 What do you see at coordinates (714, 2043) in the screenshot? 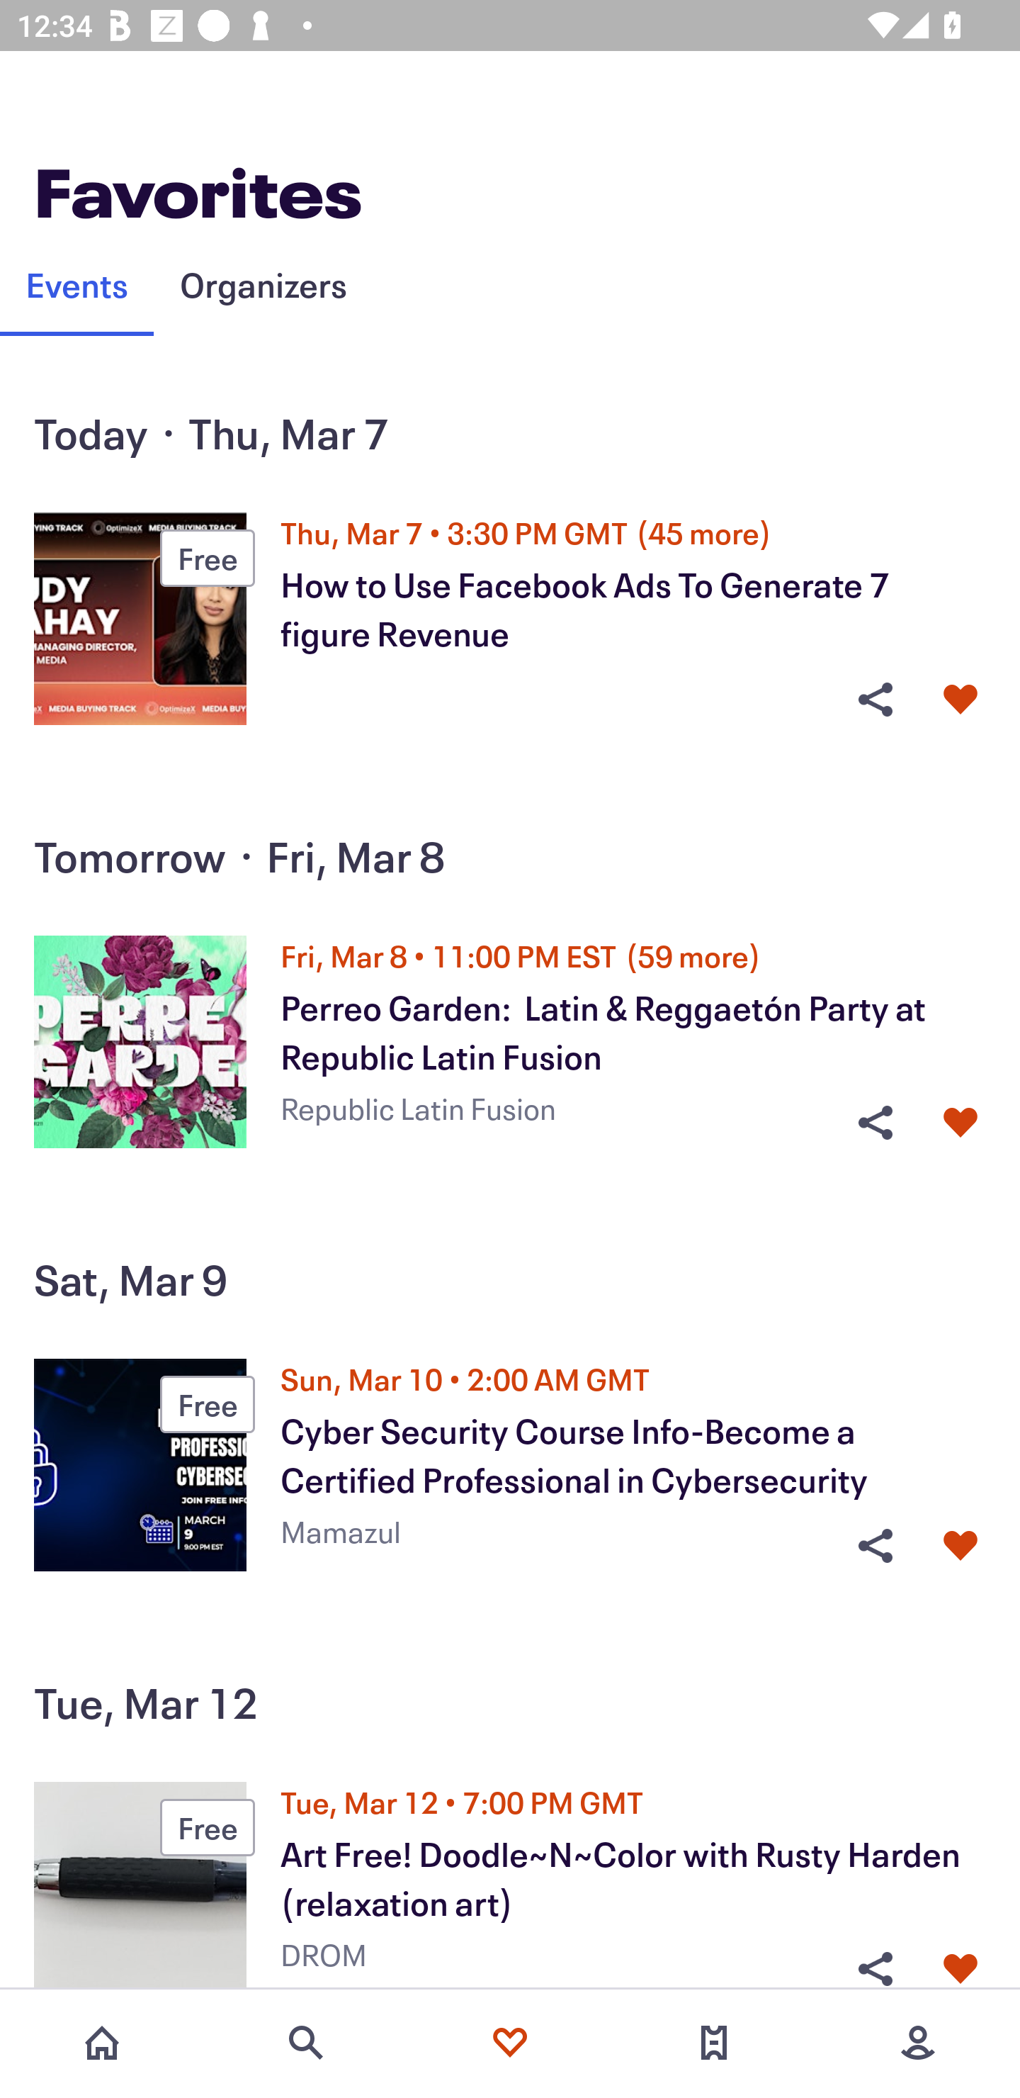
I see `Tickets` at bounding box center [714, 2043].